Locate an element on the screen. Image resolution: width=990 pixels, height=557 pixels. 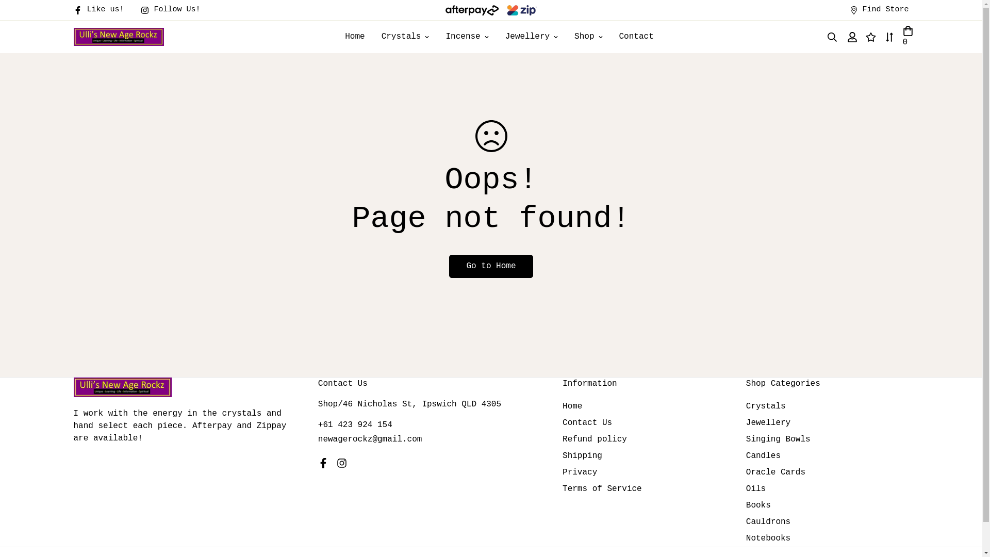
Oracle Cards is located at coordinates (775, 472).